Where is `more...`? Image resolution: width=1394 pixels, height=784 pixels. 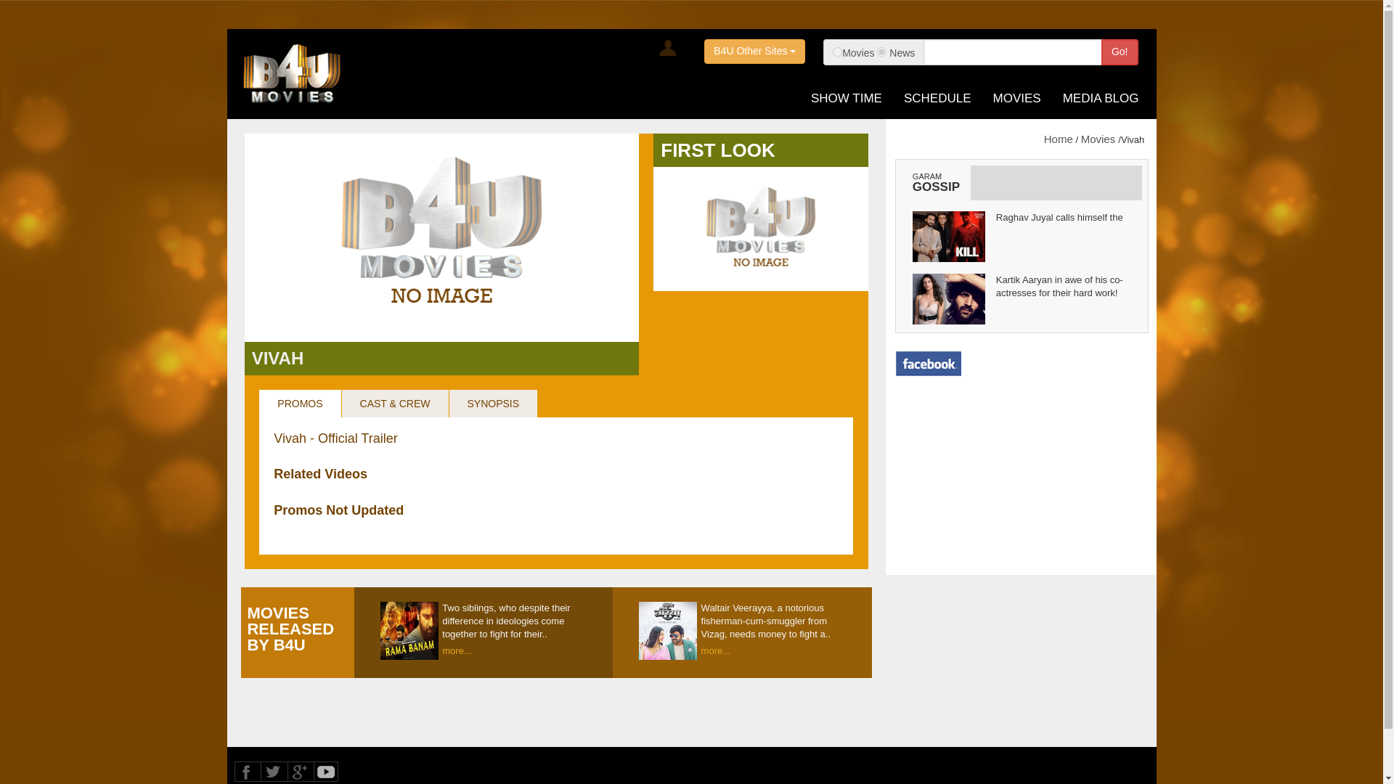 more... is located at coordinates (773, 649).